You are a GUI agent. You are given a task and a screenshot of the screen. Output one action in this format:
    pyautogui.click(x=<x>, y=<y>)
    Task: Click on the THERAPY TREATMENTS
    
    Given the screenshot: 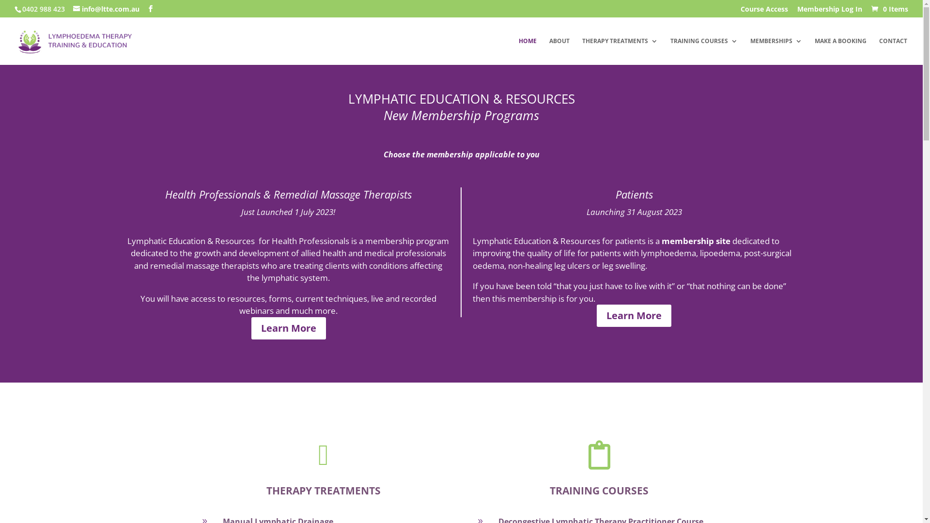 What is the action you would take?
    pyautogui.click(x=620, y=51)
    